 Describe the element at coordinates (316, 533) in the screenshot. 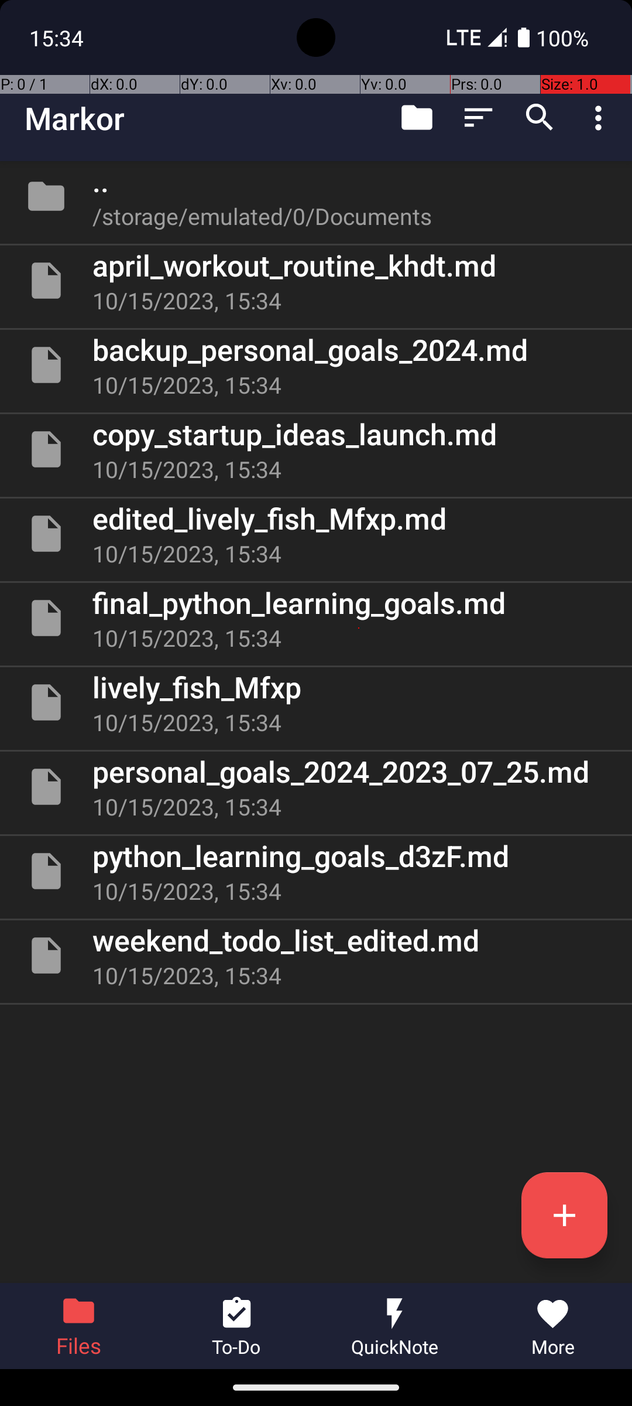

I see `File edited_lively_fish_Mfxp.md ` at that location.